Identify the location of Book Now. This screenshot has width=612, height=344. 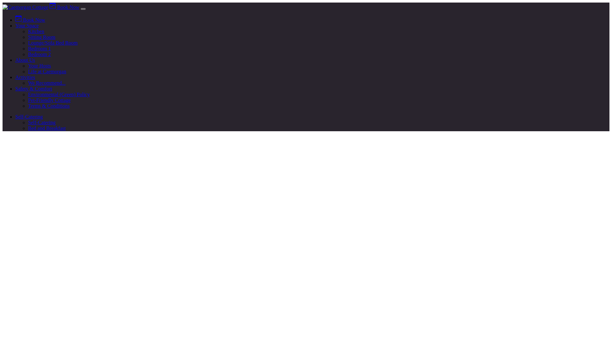
(30, 20).